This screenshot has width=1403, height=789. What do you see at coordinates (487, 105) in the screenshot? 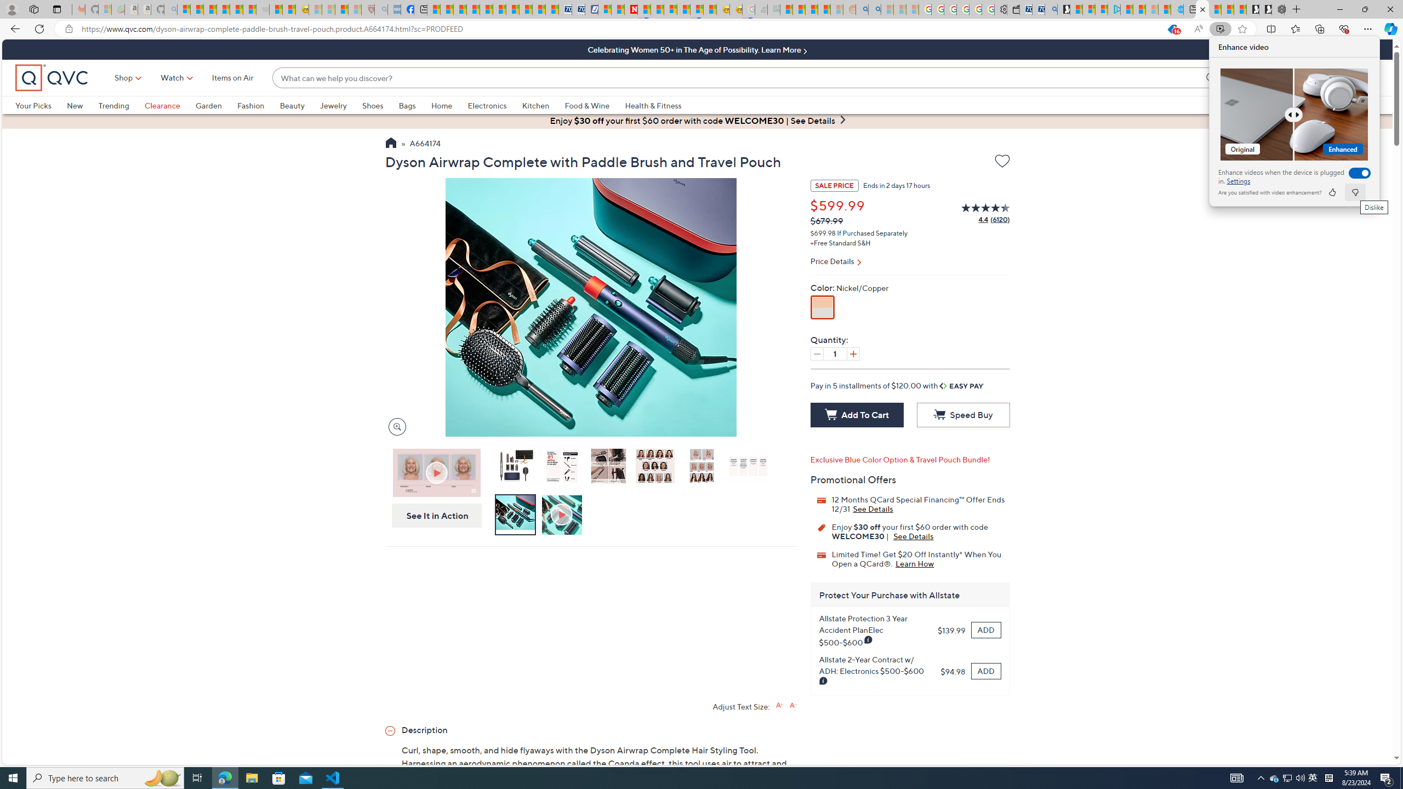
I see `Electronics` at bounding box center [487, 105].